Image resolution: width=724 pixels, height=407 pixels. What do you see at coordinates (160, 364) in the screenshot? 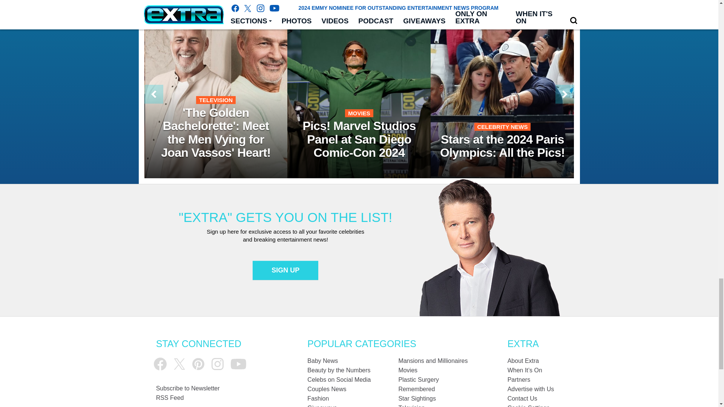
I see `Facebook` at bounding box center [160, 364].